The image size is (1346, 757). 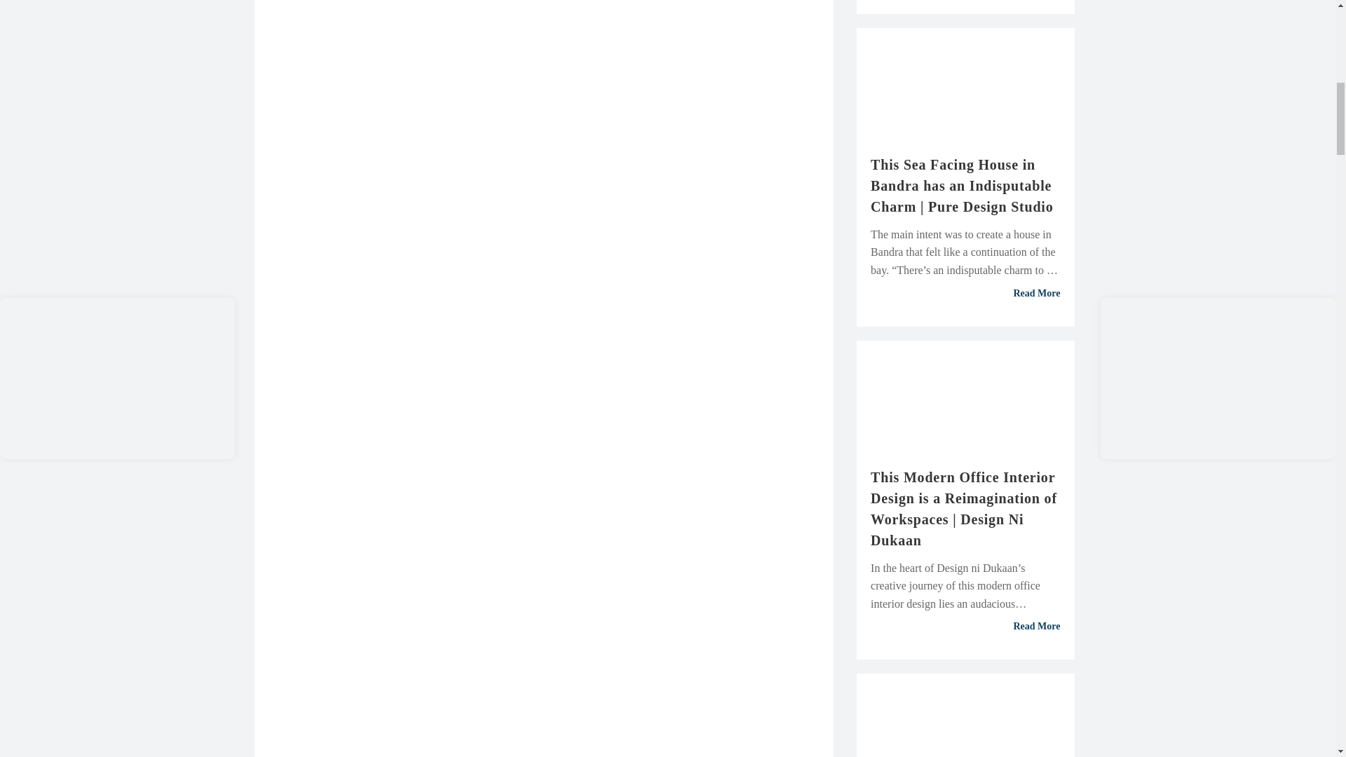 What do you see at coordinates (965, 293) in the screenshot?
I see `Read More` at bounding box center [965, 293].